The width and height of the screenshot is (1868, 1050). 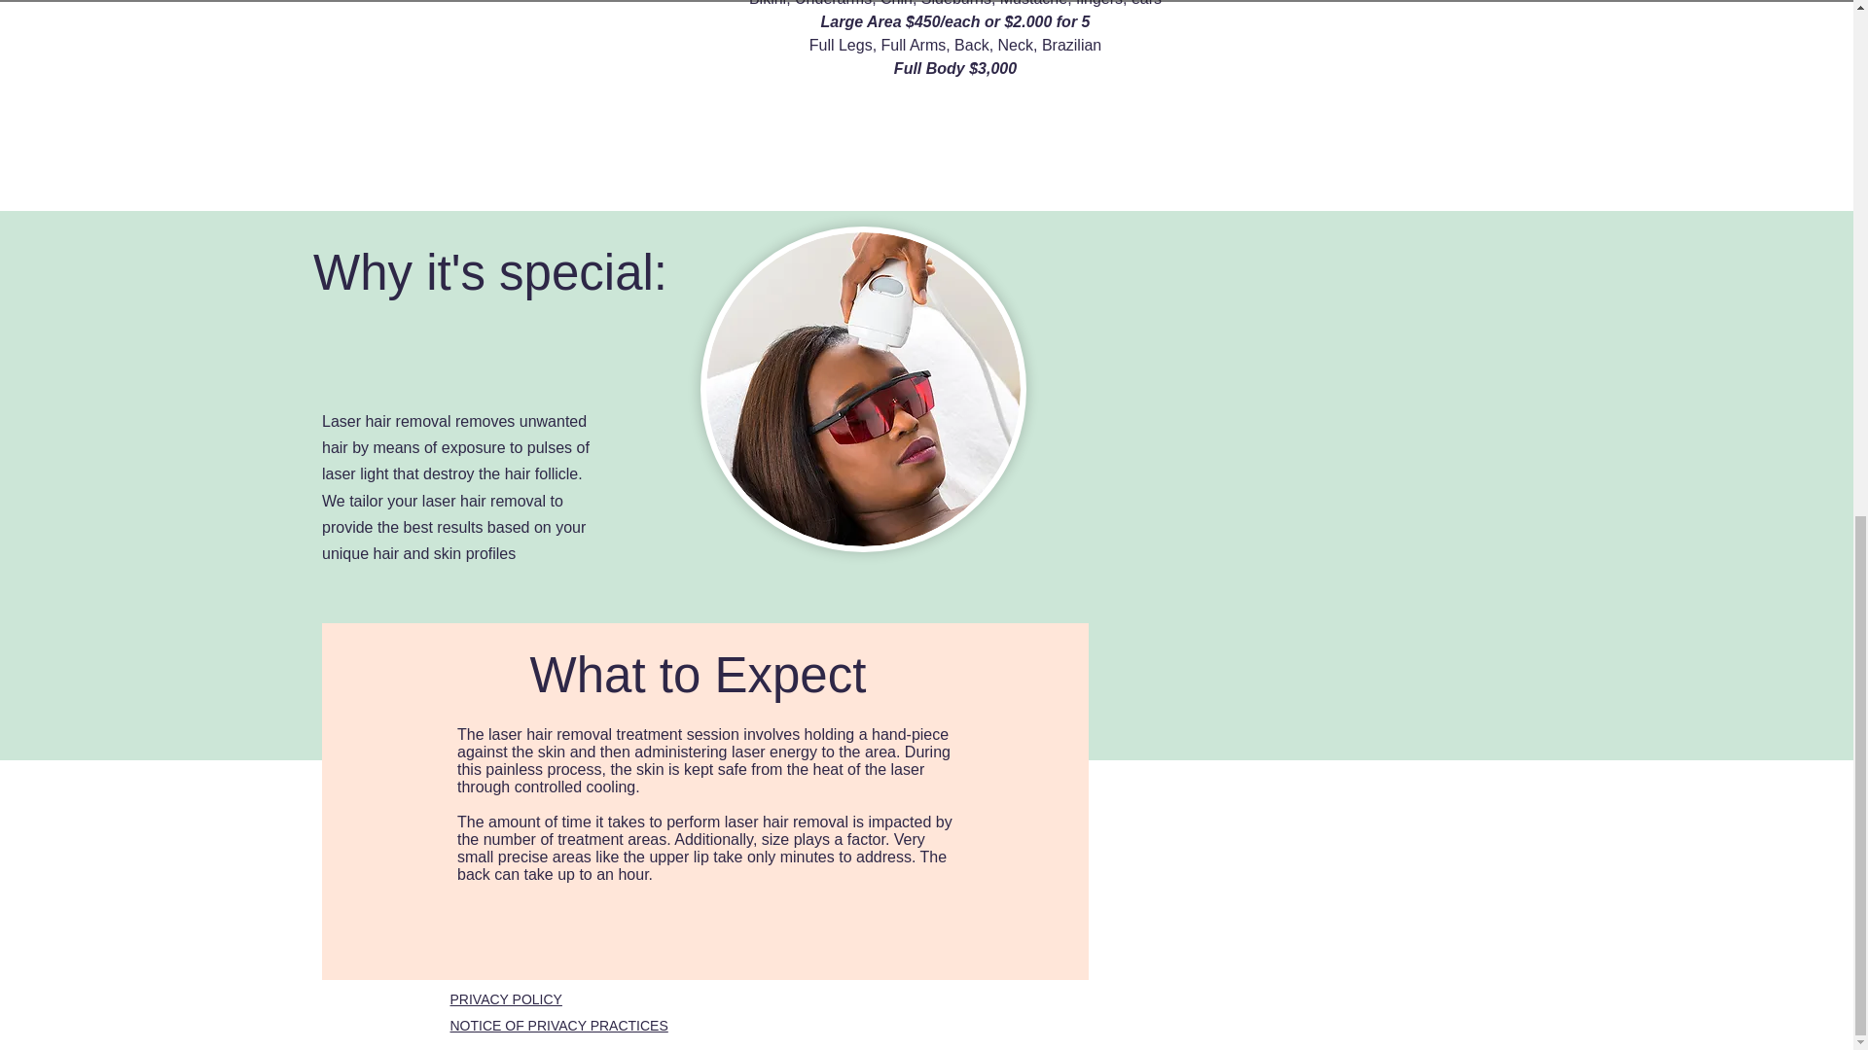 What do you see at coordinates (506, 998) in the screenshot?
I see `PRIVACY POLICY` at bounding box center [506, 998].